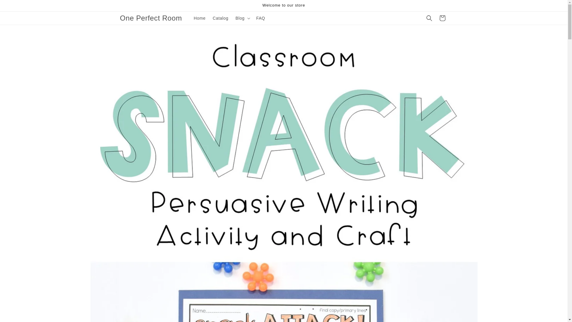 This screenshot has height=322, width=572. Describe the element at coordinates (200, 18) in the screenshot. I see `Home` at that location.